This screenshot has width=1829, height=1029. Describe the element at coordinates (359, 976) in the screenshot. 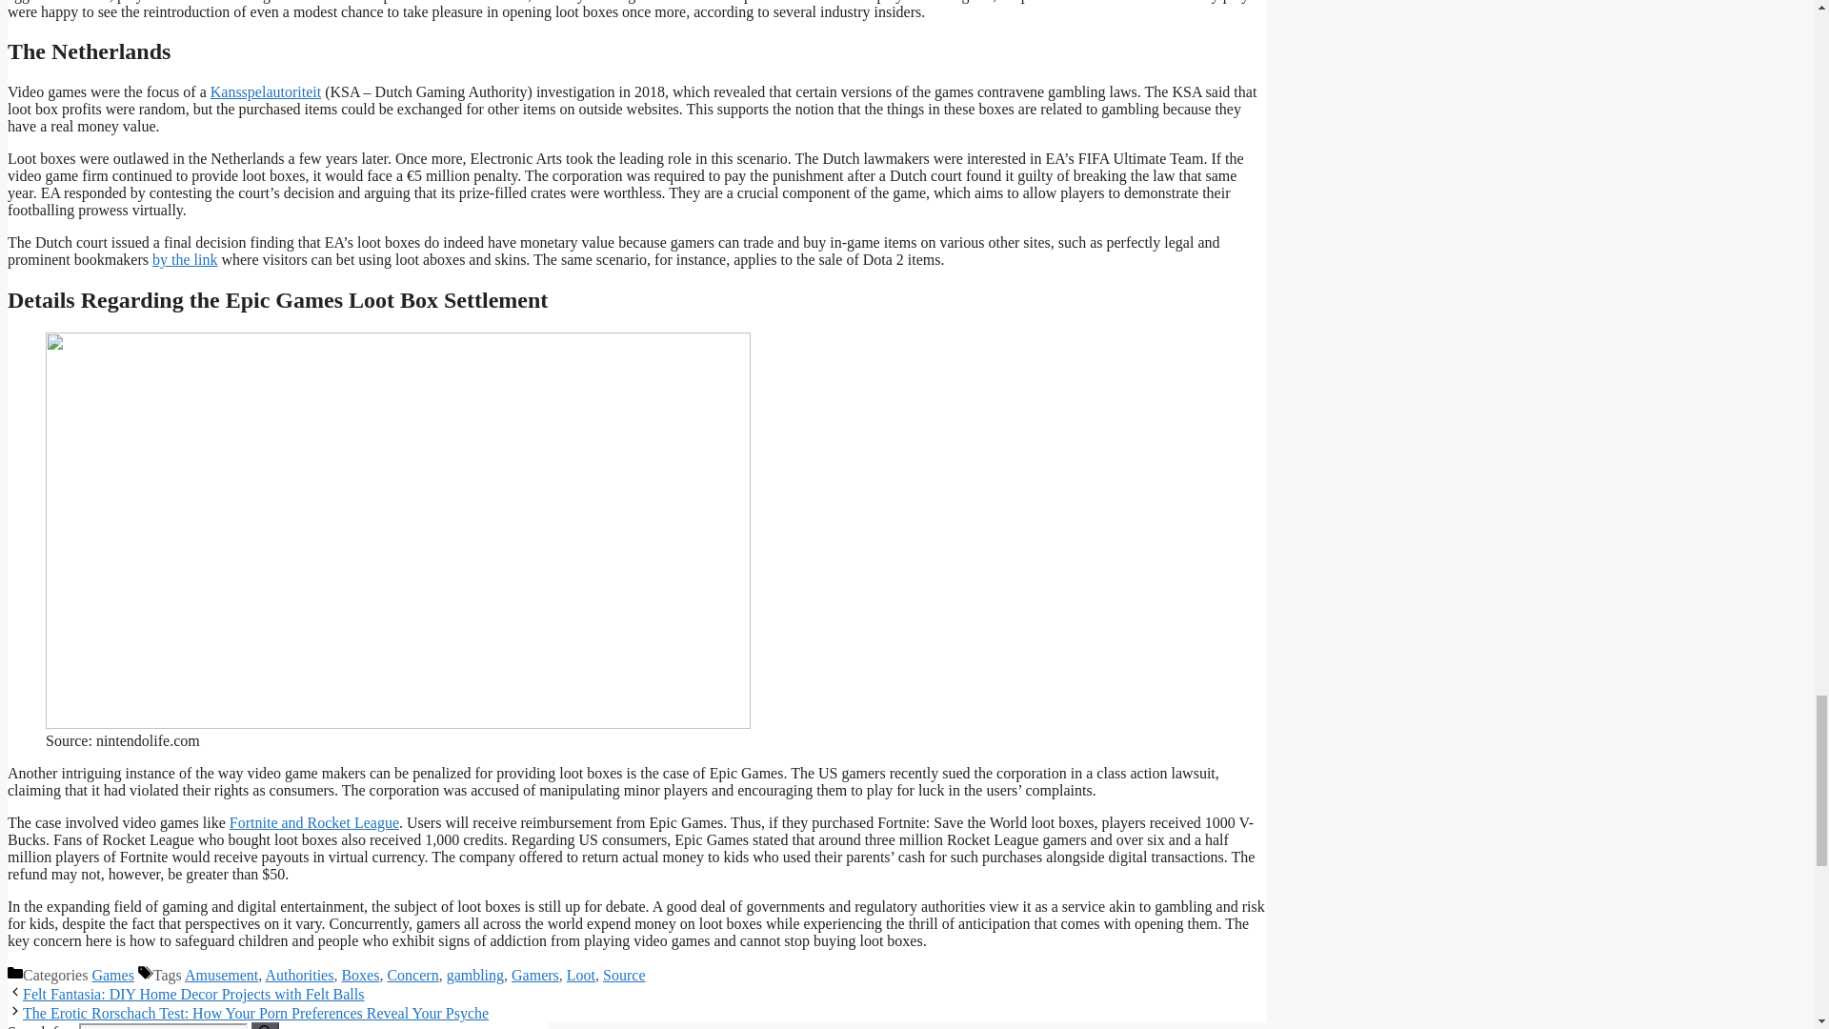

I see `Boxes` at that location.